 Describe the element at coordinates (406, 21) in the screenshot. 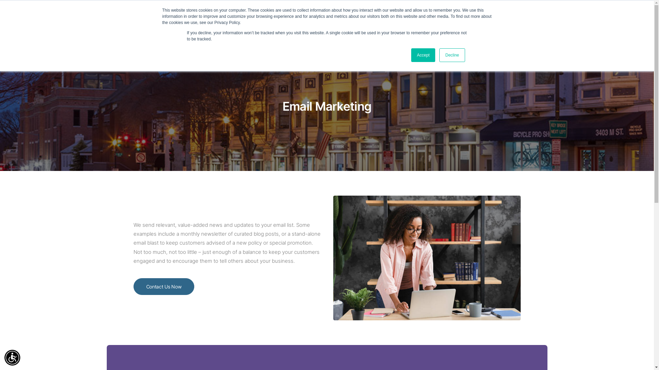

I see `Blog` at that location.